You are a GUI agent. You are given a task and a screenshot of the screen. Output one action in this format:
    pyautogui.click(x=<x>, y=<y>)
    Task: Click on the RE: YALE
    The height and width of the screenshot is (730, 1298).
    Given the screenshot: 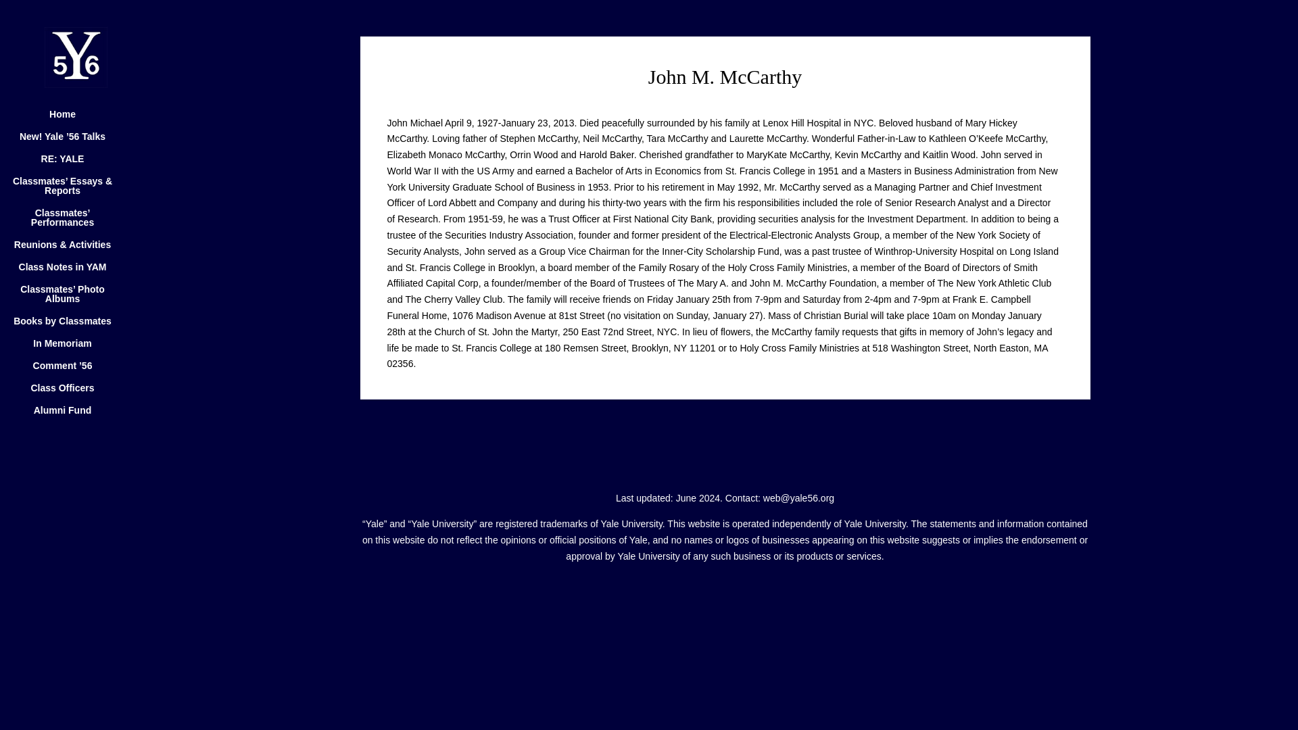 What is the action you would take?
    pyautogui.click(x=76, y=165)
    